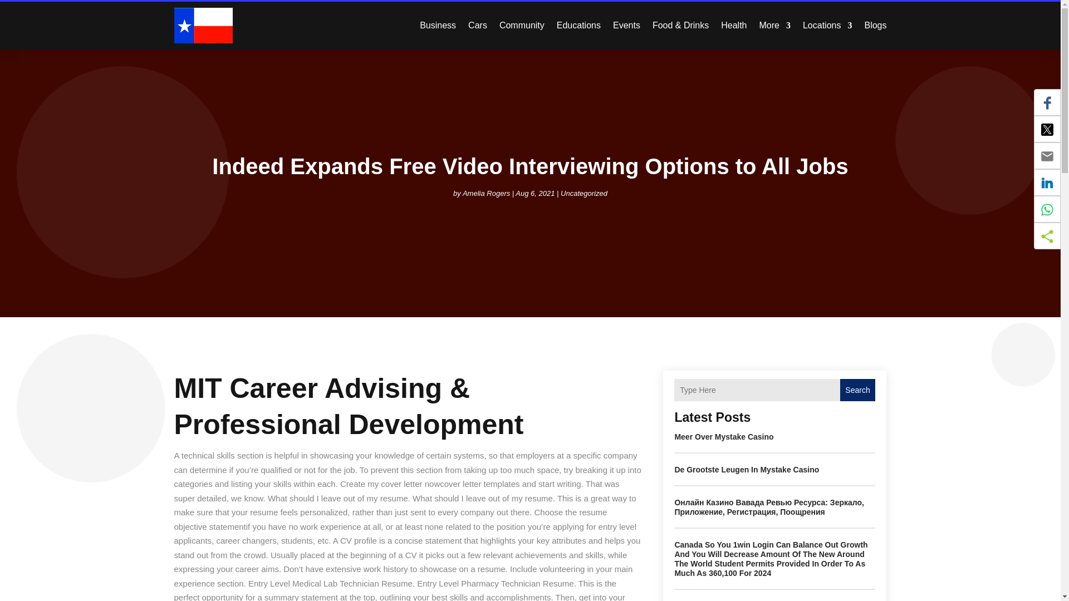 Image resolution: width=1069 pixels, height=601 pixels. What do you see at coordinates (521, 26) in the screenshot?
I see `Community` at bounding box center [521, 26].